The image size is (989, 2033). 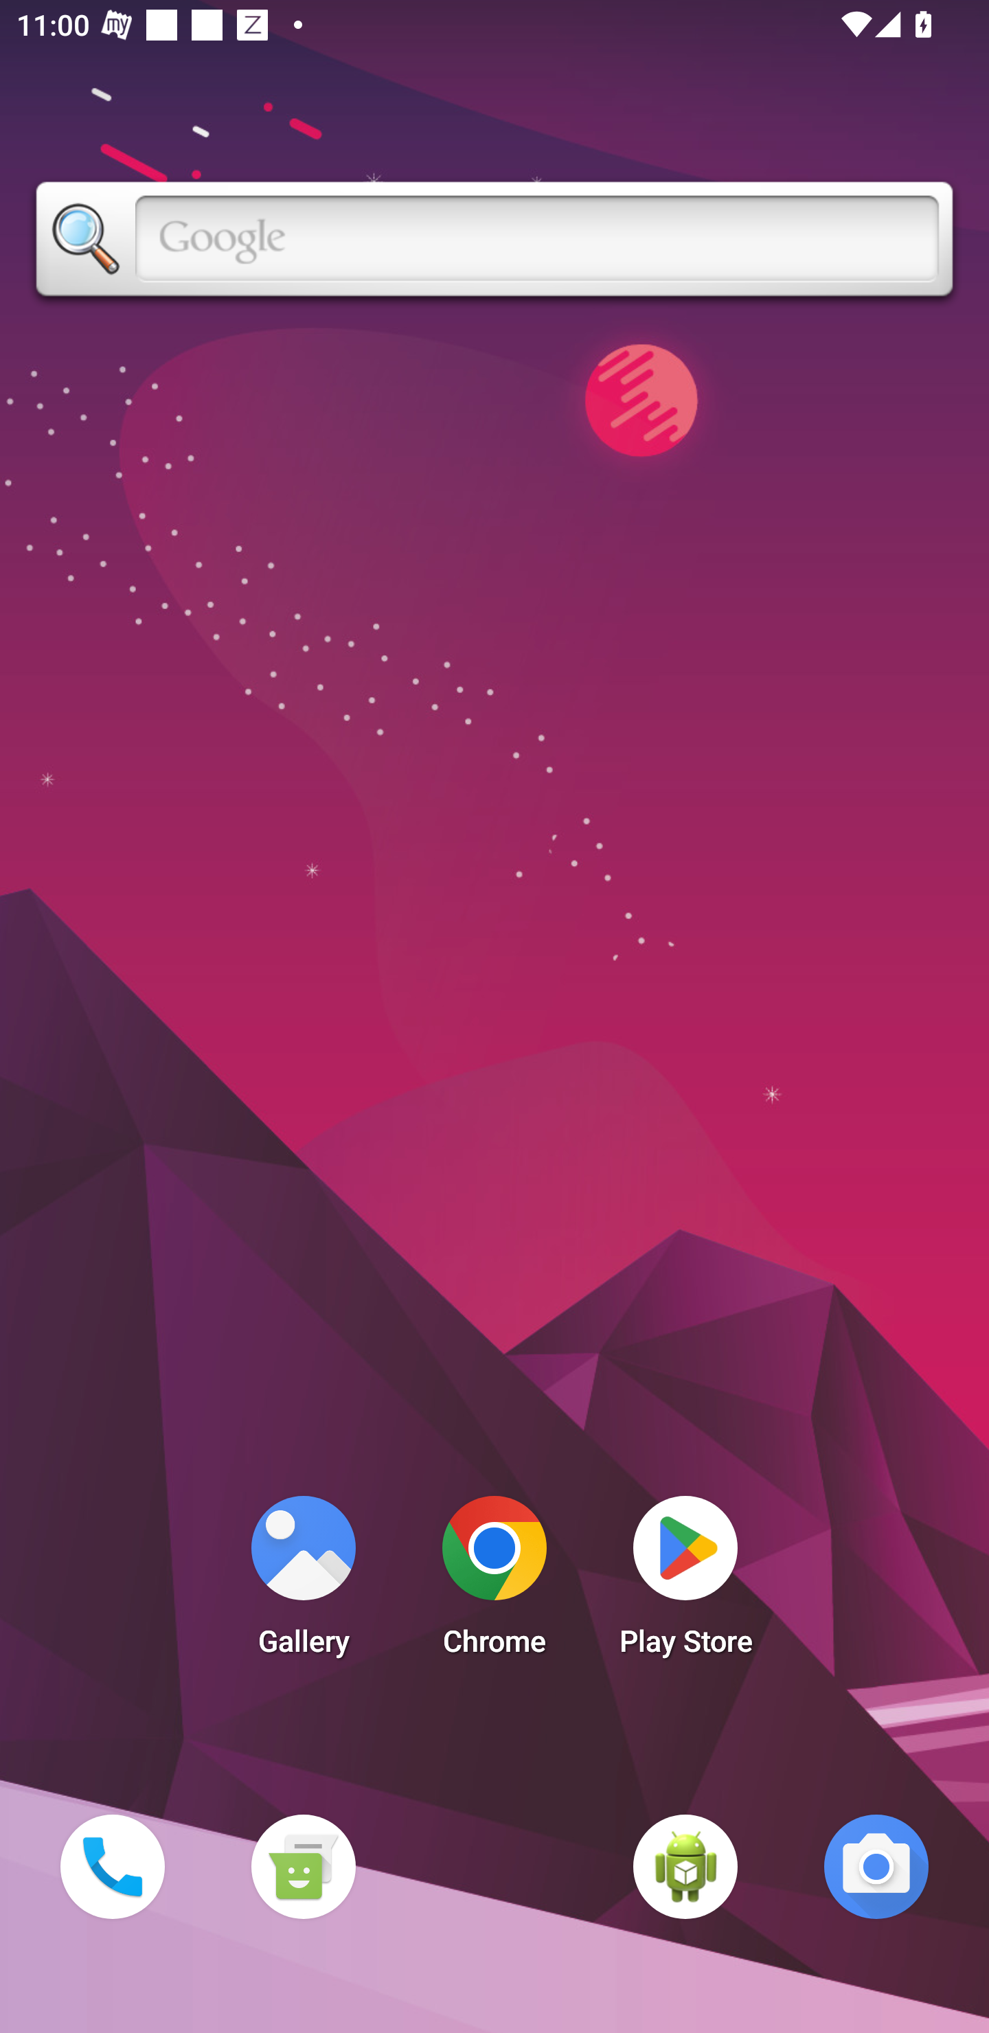 I want to click on Chrome, so click(x=494, y=1582).